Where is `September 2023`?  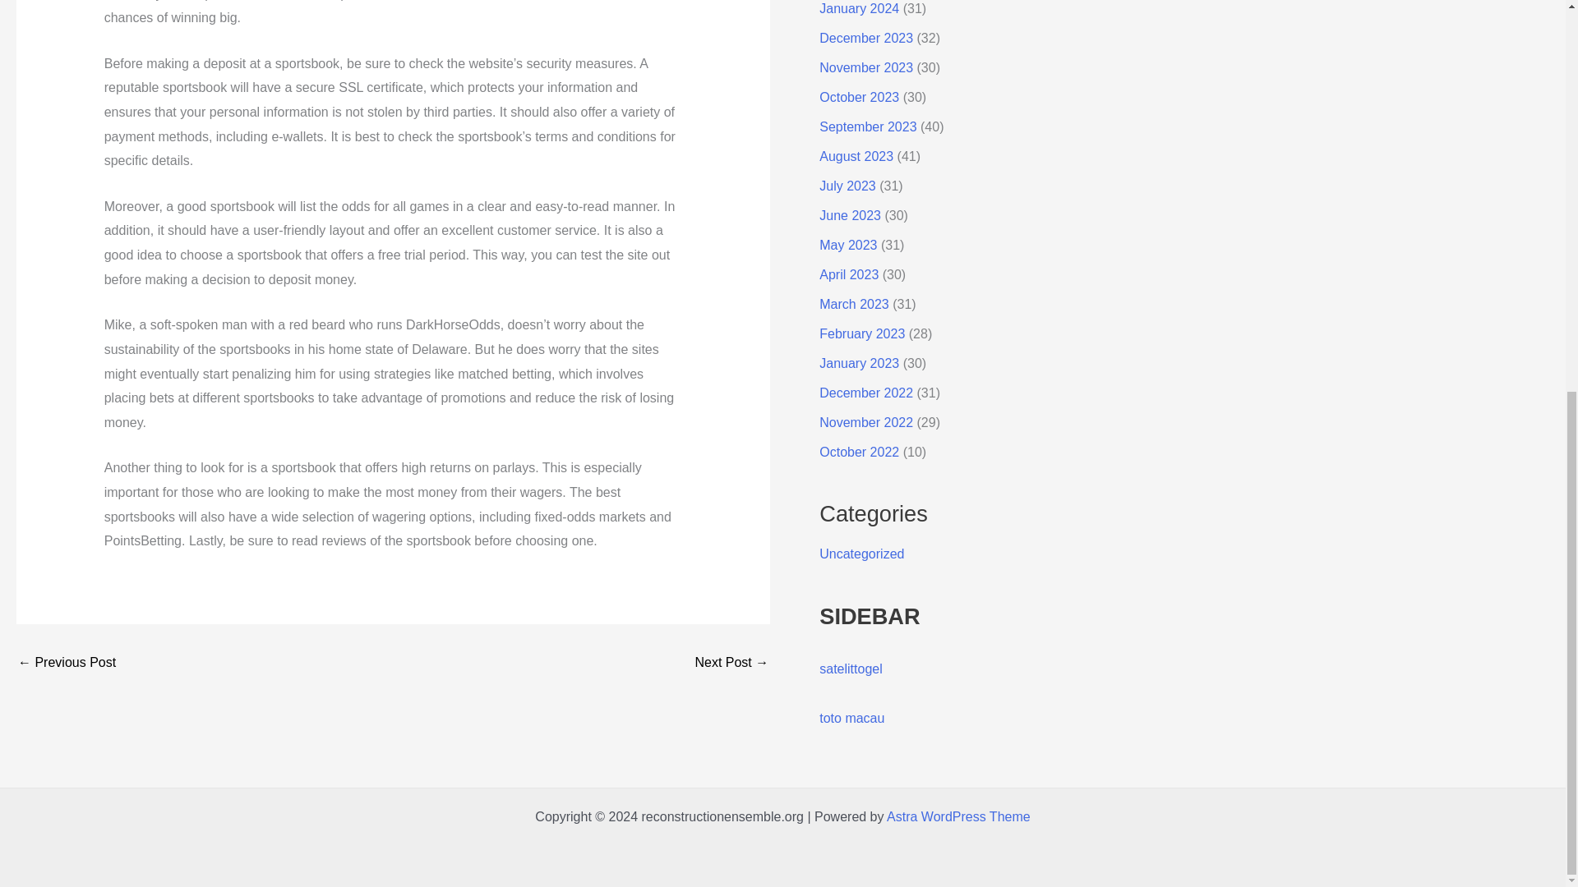 September 2023 is located at coordinates (868, 126).